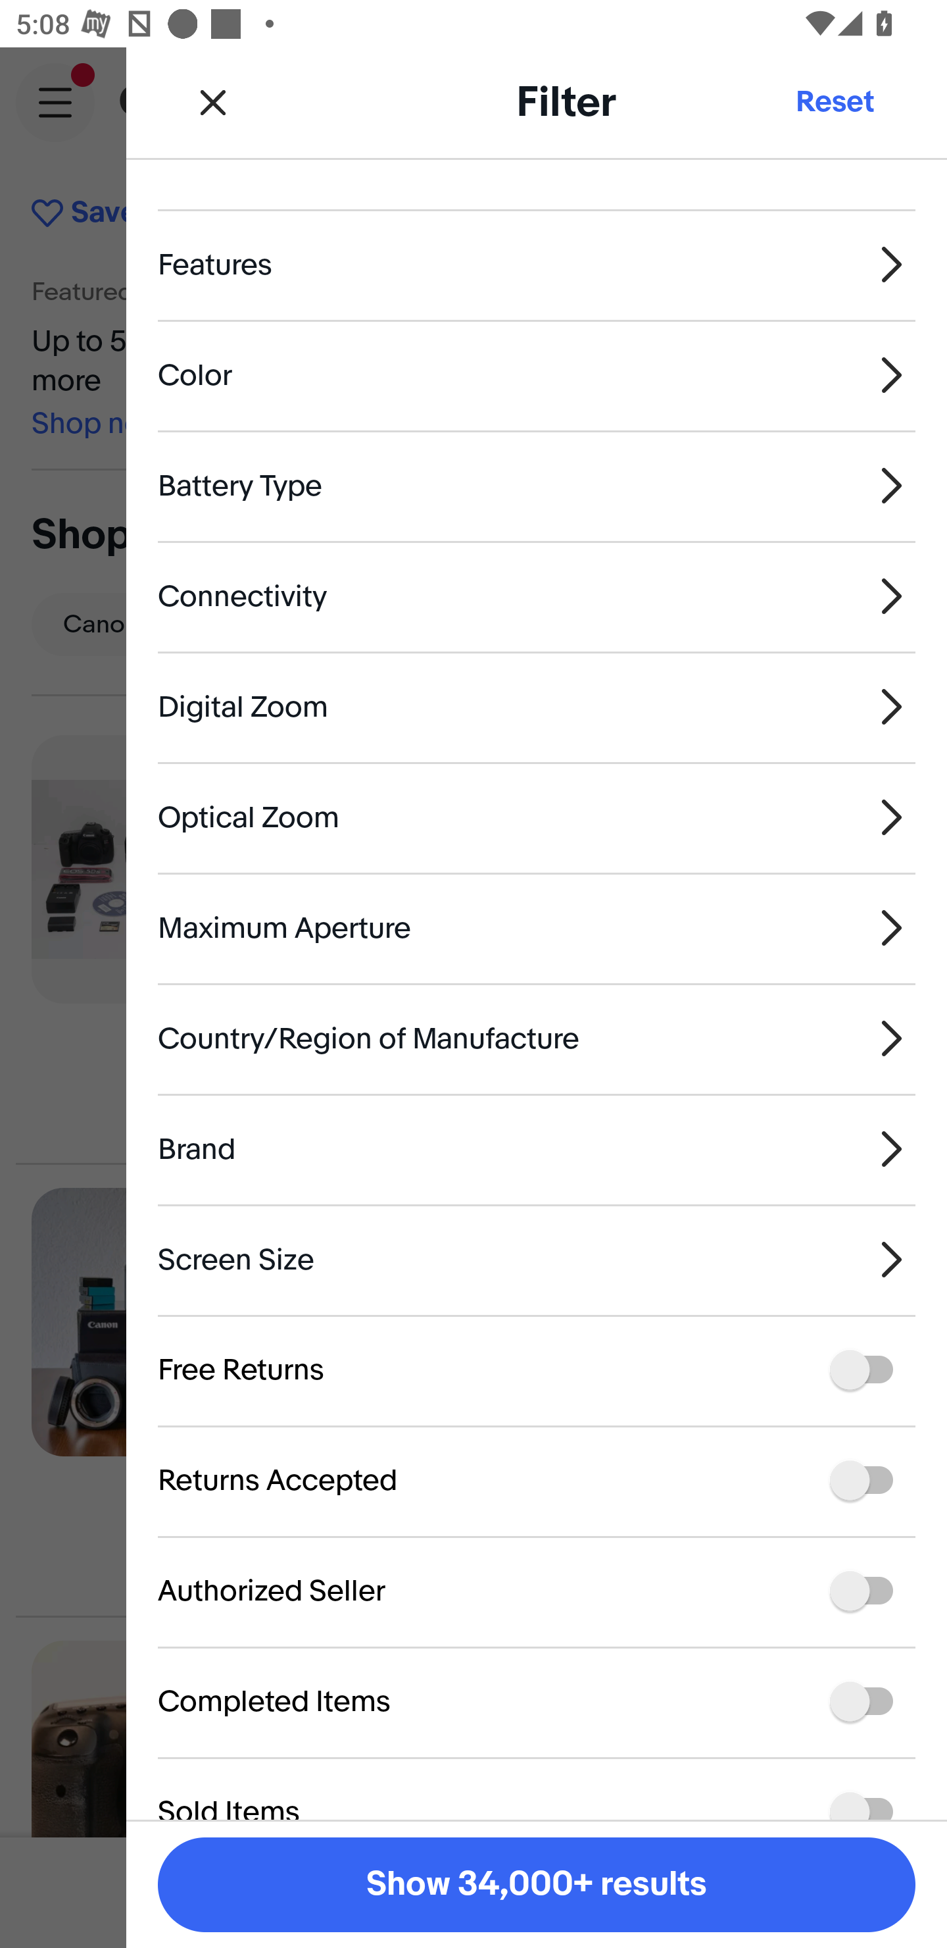 This screenshot has height=1948, width=947. I want to click on Returns Accepted, so click(537, 1481).